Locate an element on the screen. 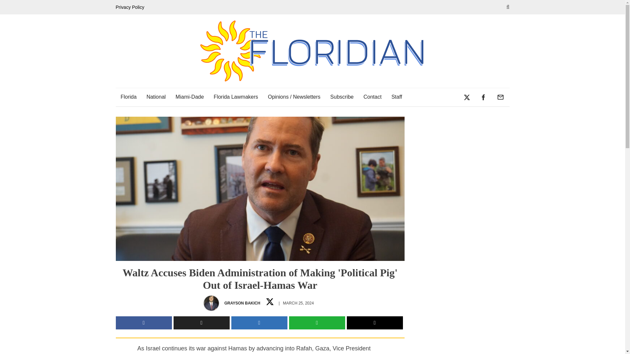  Subscribe is located at coordinates (342, 97).